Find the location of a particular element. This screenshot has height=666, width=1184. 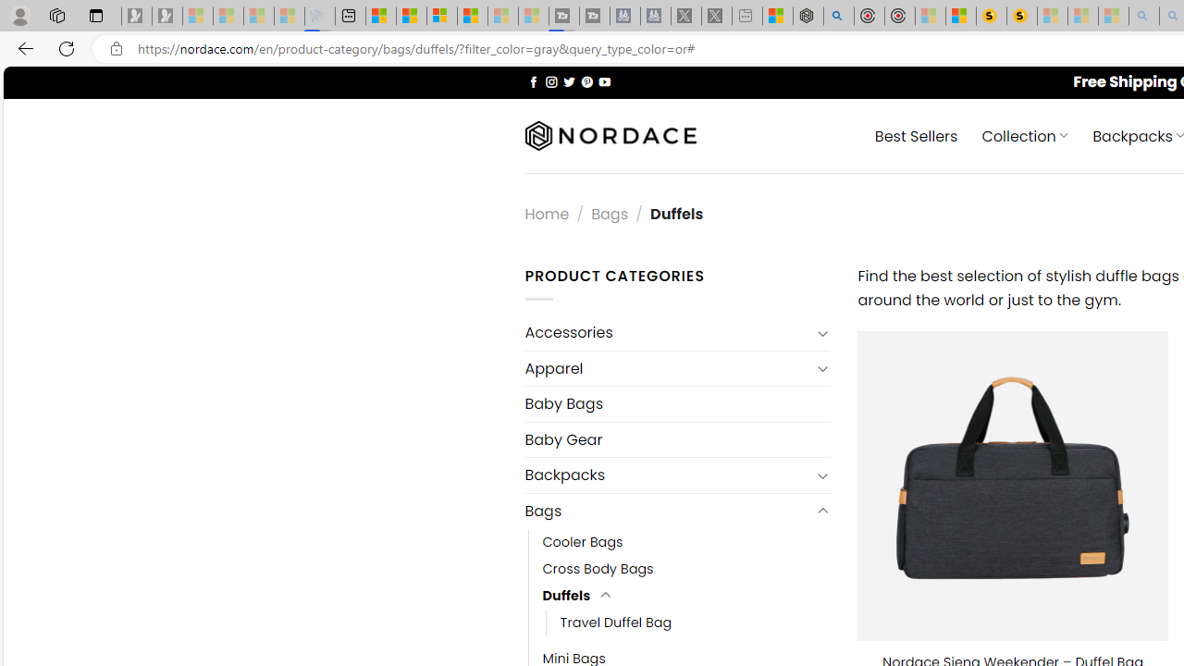

Cooler Bags is located at coordinates (686, 542).